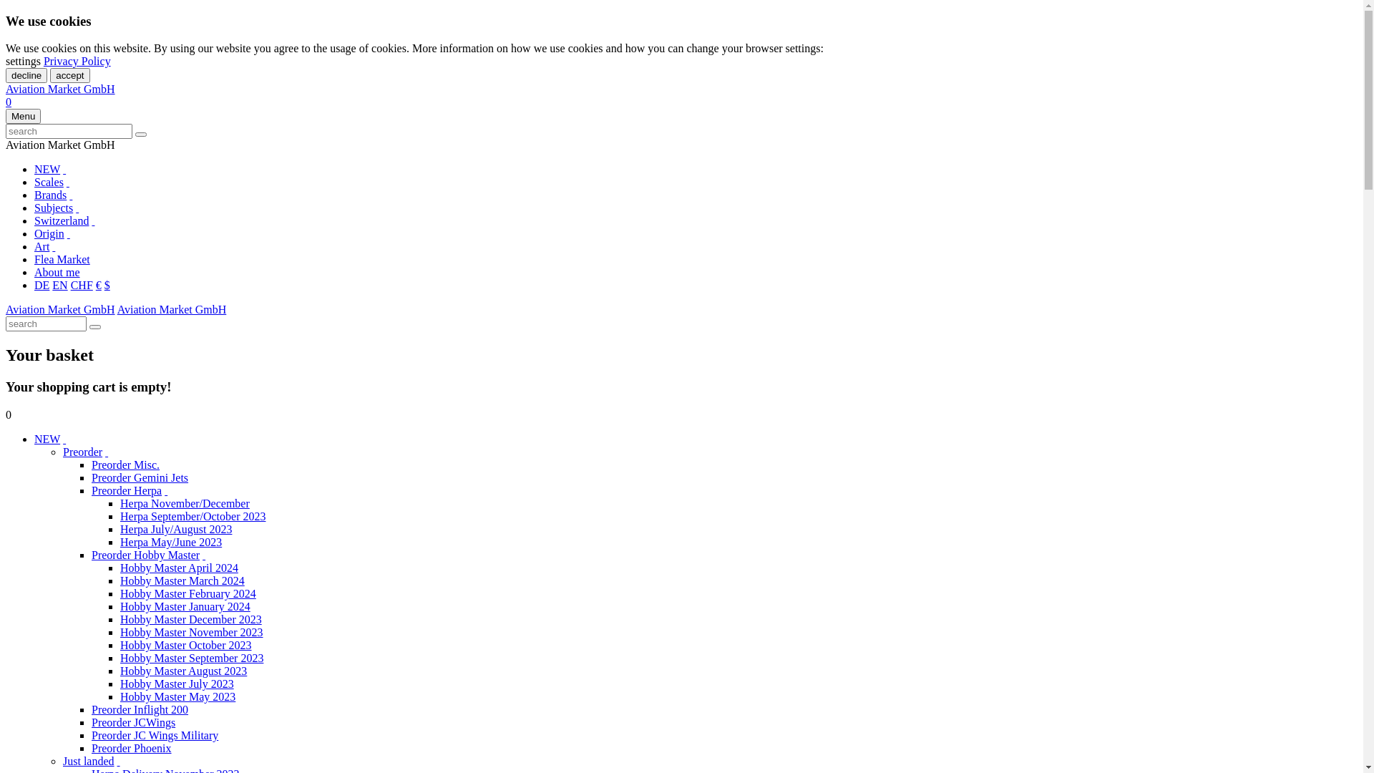  I want to click on Herpa May/June 2023, so click(171, 543).